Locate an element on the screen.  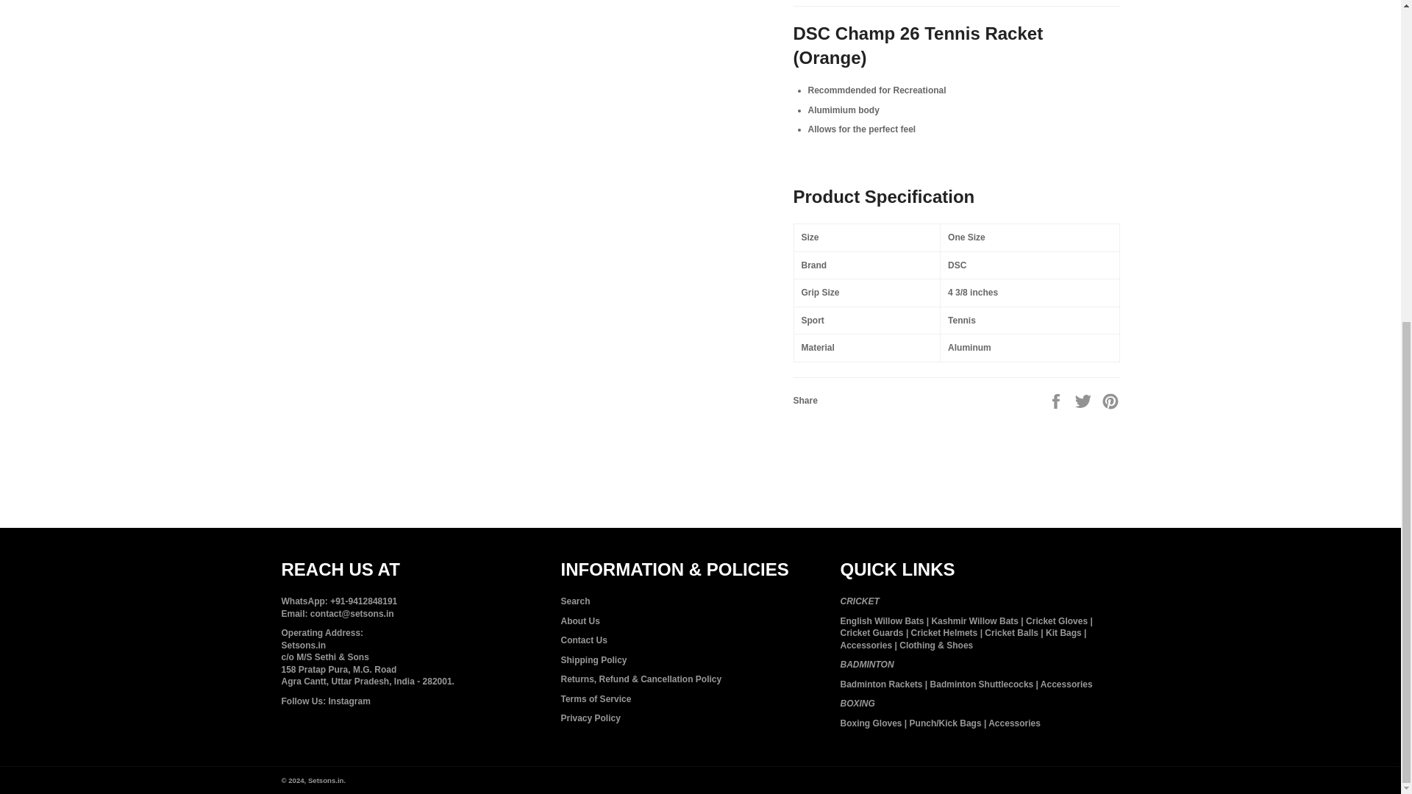
Cricket Bats - English Willow is located at coordinates (881, 621).